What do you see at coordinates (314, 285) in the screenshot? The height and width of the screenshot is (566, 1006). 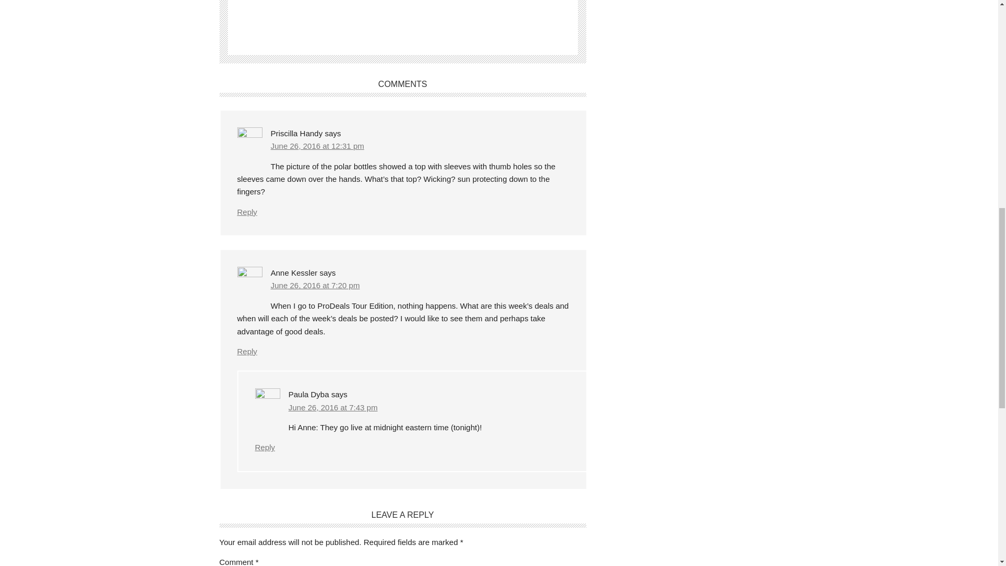 I see `June 26, 2016 at 7:20 pm` at bounding box center [314, 285].